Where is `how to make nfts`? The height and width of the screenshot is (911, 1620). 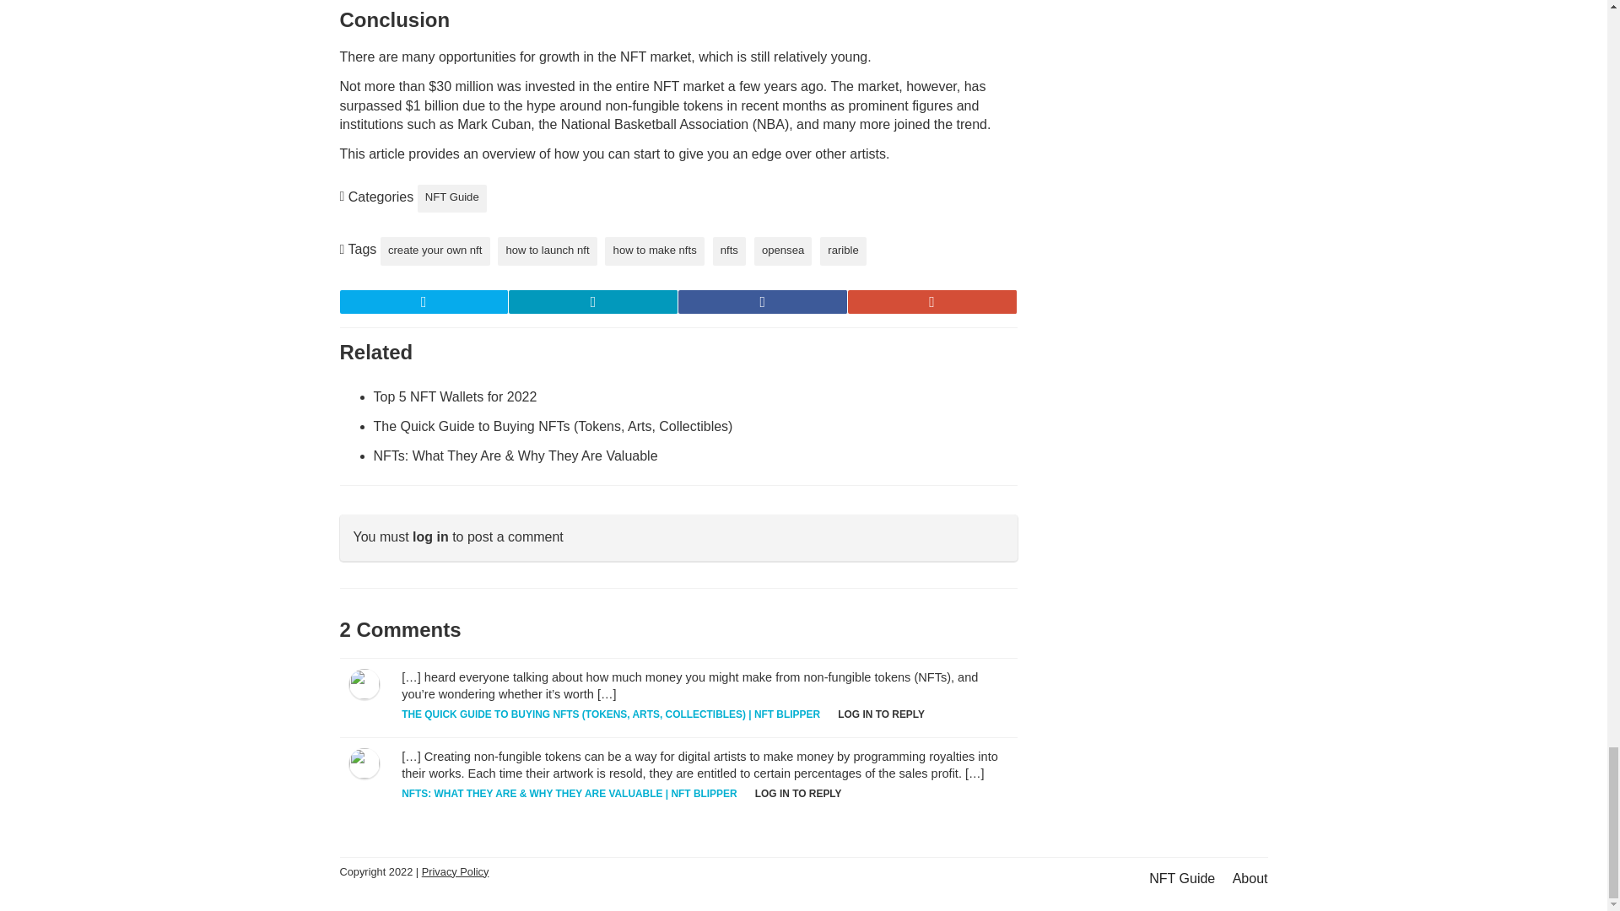
how to make nfts is located at coordinates (653, 251).